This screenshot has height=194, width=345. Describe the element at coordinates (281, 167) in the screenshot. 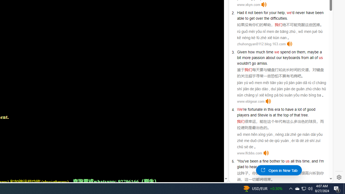

I see `stop` at that location.